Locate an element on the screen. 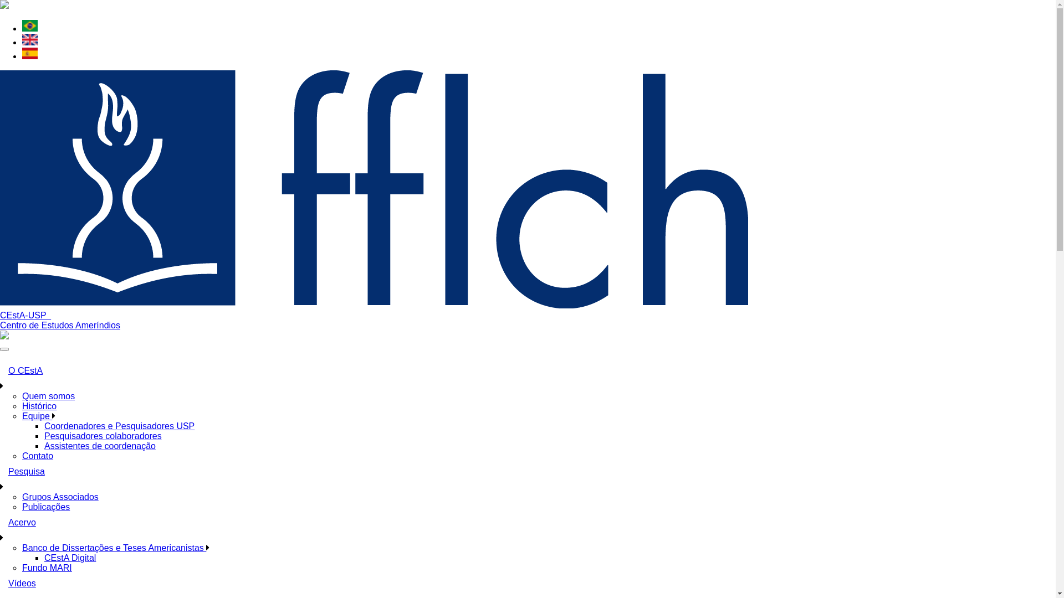 The height and width of the screenshot is (598, 1064). O CEstA is located at coordinates (528, 371).